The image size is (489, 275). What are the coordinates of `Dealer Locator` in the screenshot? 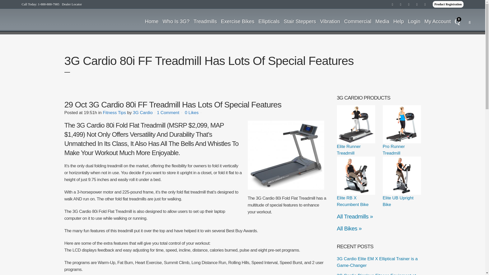 It's located at (72, 4).